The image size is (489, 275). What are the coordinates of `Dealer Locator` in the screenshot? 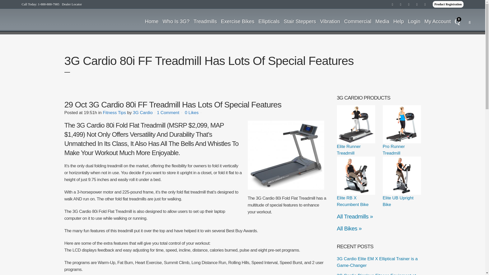 It's located at (72, 4).